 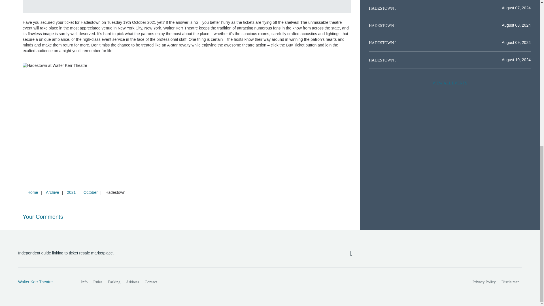 What do you see at coordinates (114, 282) in the screenshot?
I see `Parking` at bounding box center [114, 282].